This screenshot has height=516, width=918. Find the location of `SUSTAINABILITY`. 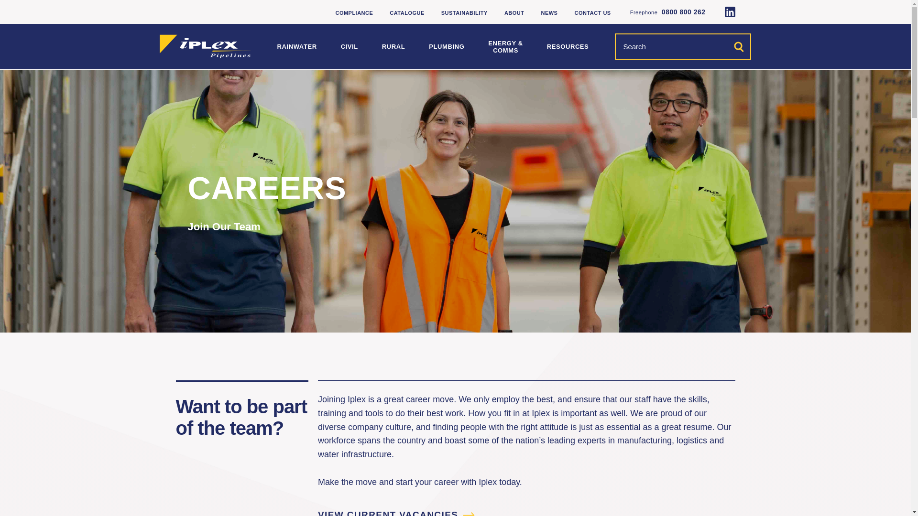

SUSTAINABILITY is located at coordinates (464, 12).